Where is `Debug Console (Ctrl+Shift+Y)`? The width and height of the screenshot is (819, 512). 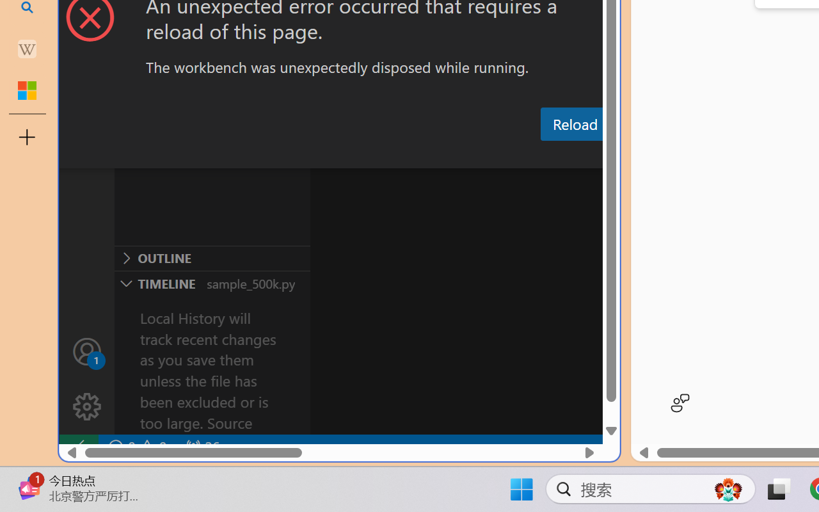
Debug Console (Ctrl+Shift+Y) is located at coordinates (546, 156).